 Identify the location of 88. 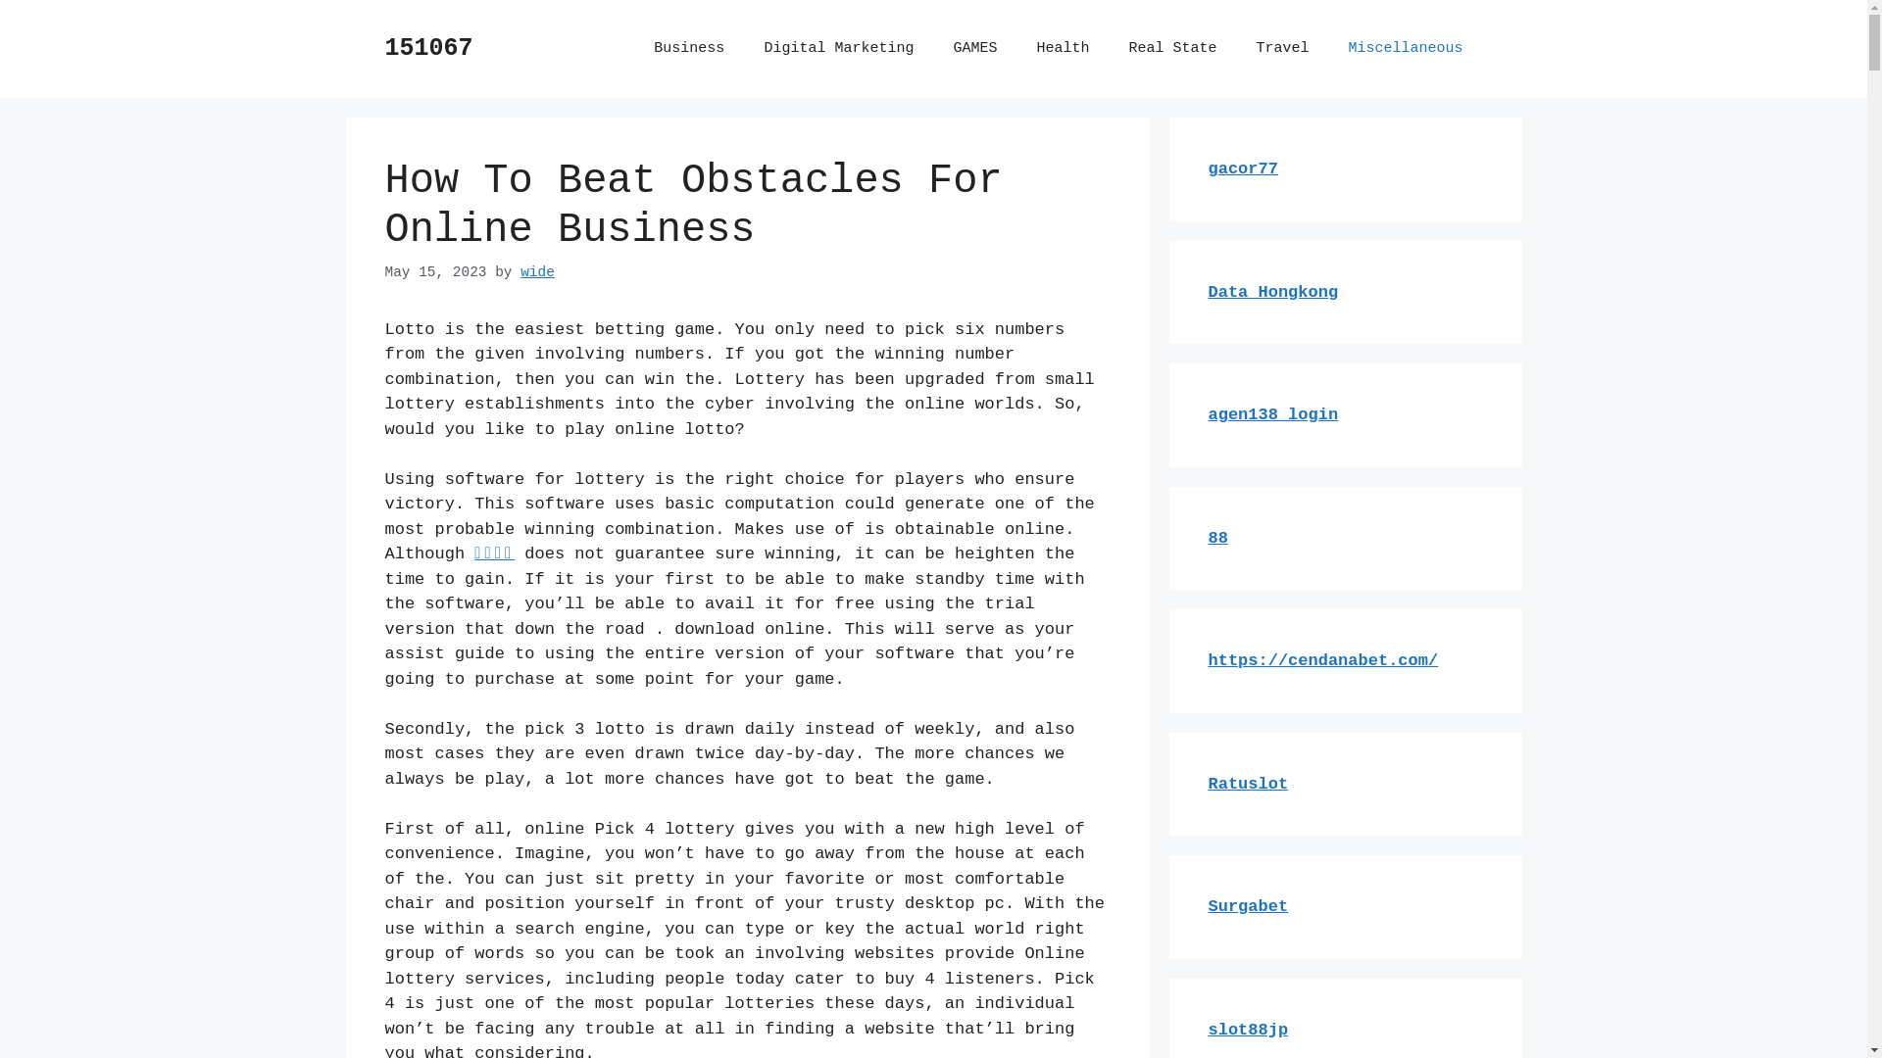
(1217, 539).